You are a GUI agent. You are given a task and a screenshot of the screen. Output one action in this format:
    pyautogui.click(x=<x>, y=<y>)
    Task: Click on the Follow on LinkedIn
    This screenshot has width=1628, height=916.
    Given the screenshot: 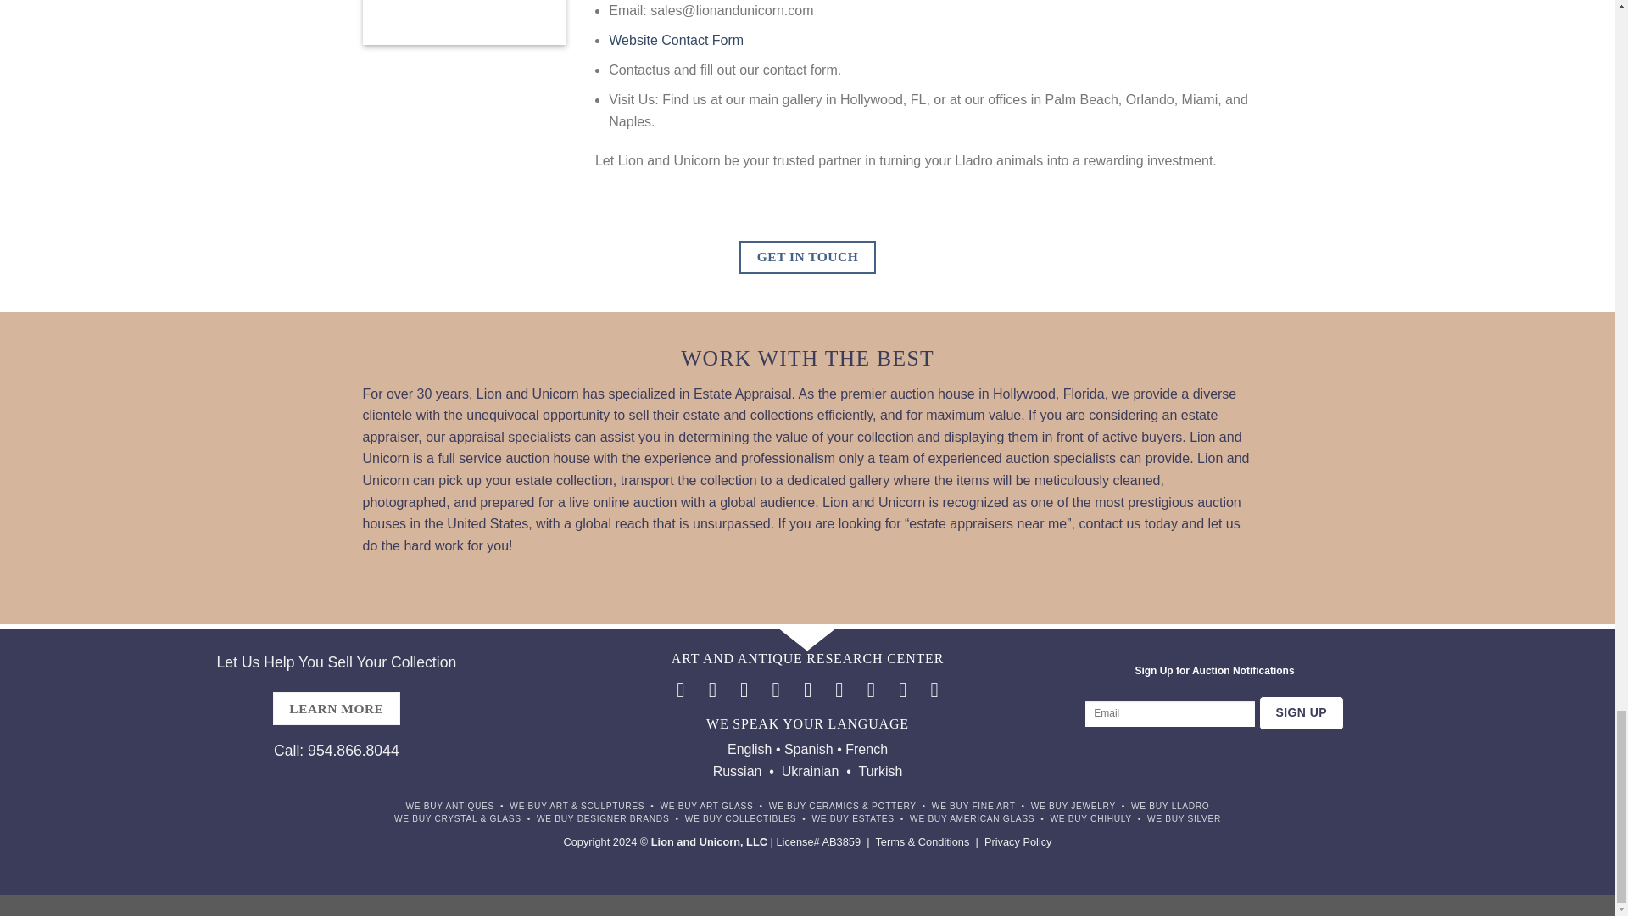 What is the action you would take?
    pyautogui.click(x=902, y=690)
    